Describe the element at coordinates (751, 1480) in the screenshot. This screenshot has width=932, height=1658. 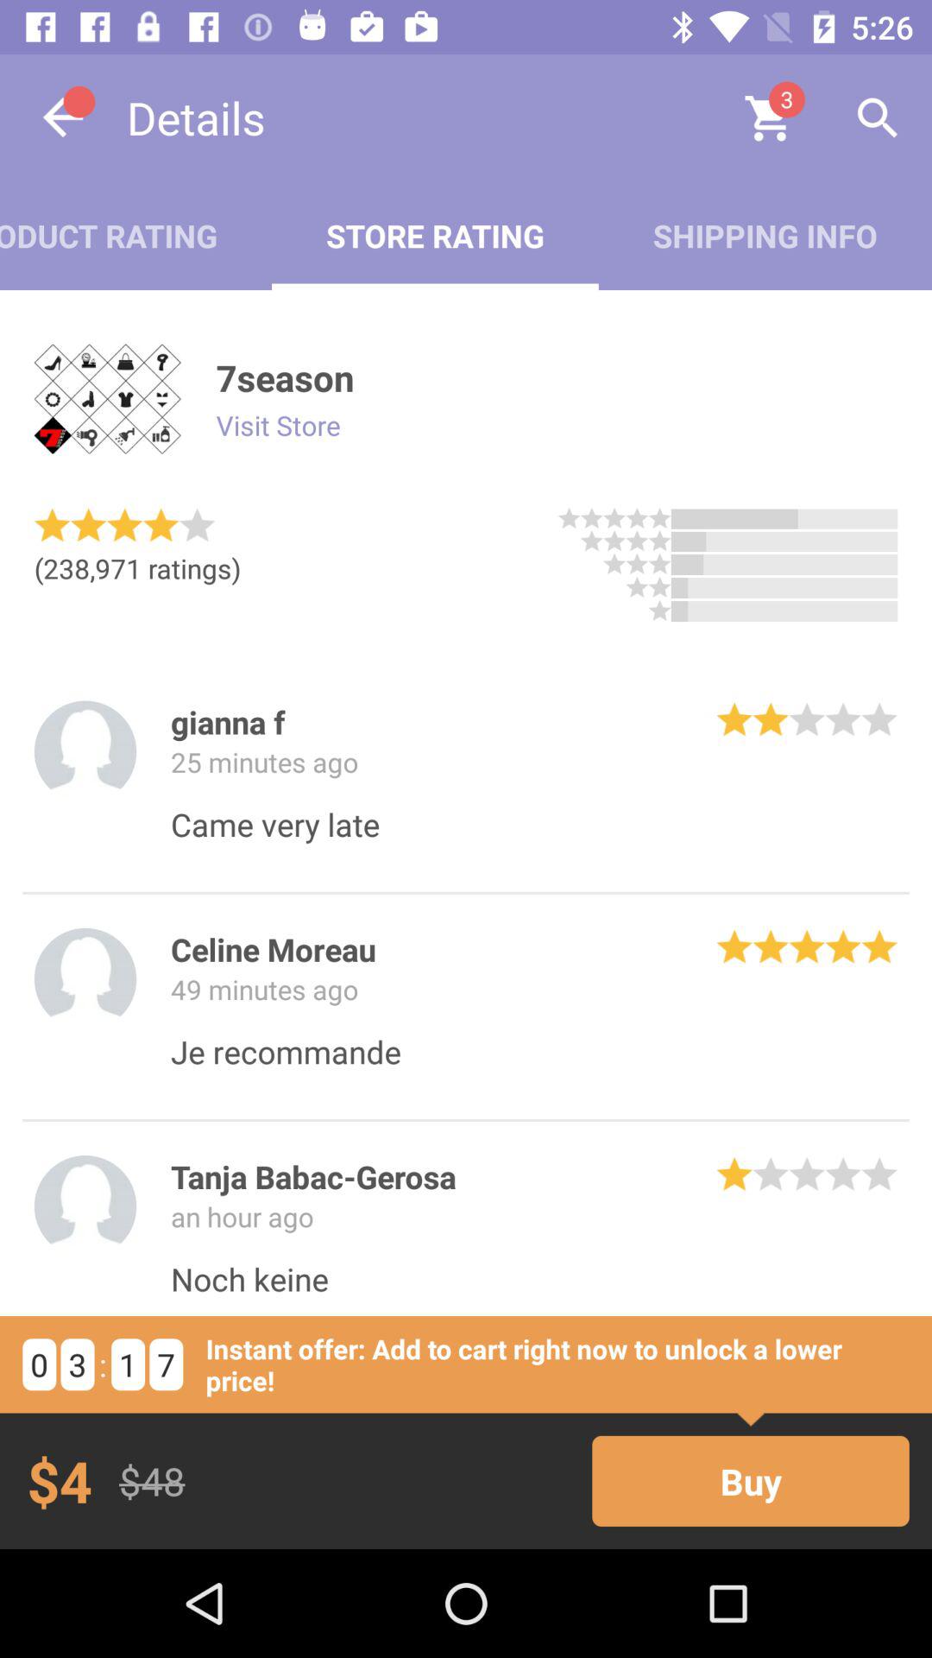
I see `press buy item` at that location.